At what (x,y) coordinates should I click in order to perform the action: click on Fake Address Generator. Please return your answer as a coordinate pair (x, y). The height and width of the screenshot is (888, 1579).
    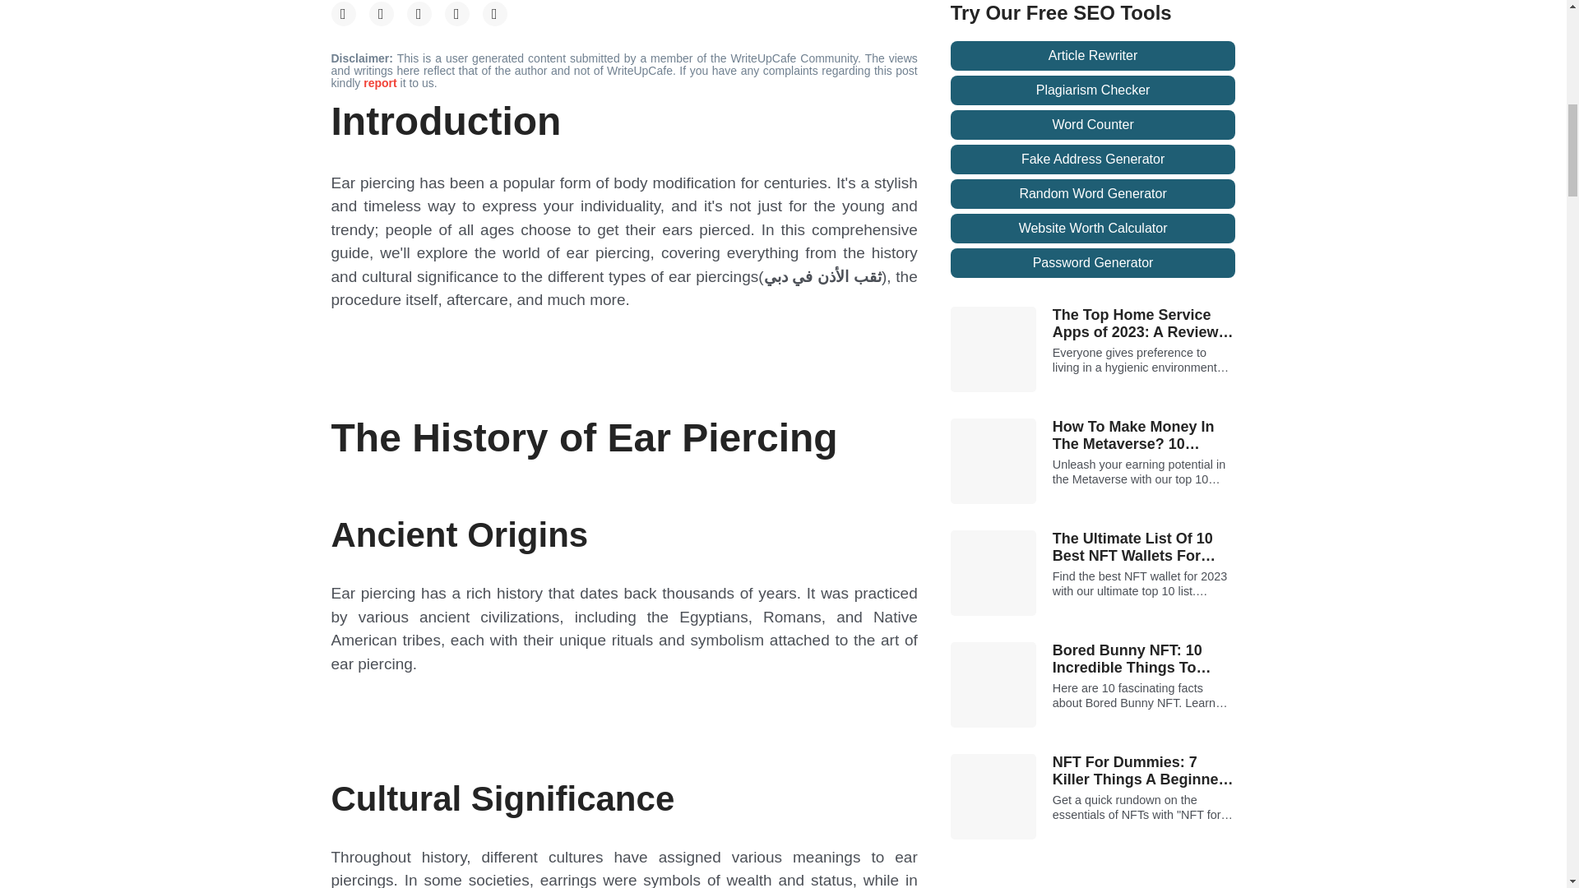
    Looking at the image, I should click on (1093, 160).